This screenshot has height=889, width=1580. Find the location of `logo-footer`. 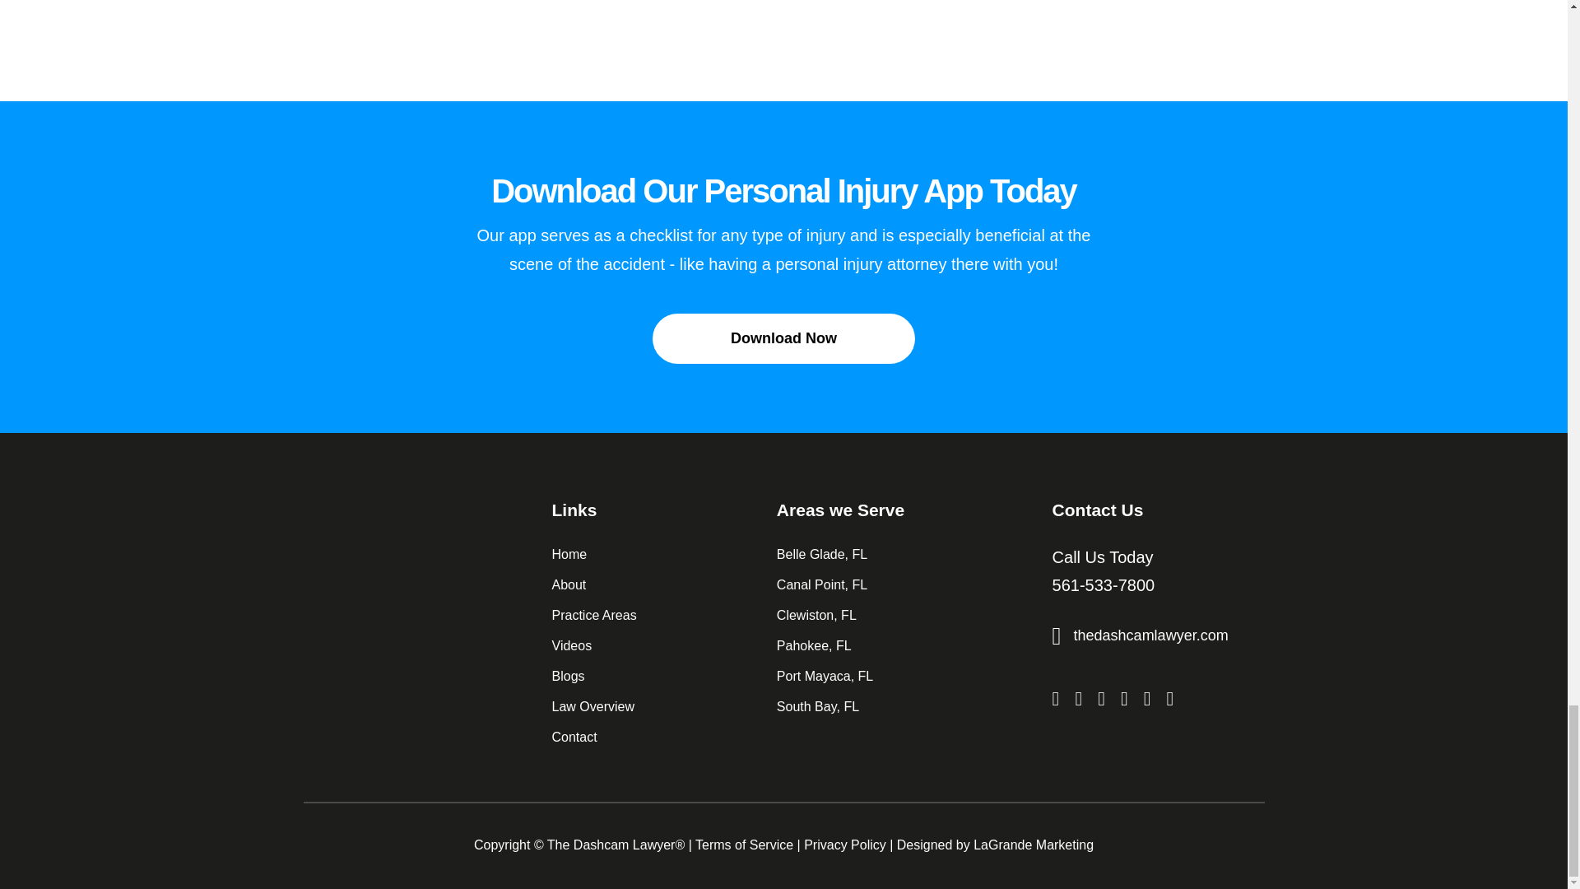

logo-footer is located at coordinates (397, 527).